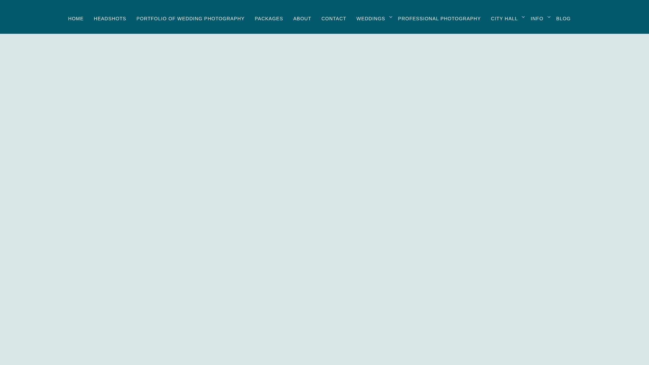  Describe the element at coordinates (439, 18) in the screenshot. I see `PROFESSIONAL PHOTOGRAPHY` at that location.